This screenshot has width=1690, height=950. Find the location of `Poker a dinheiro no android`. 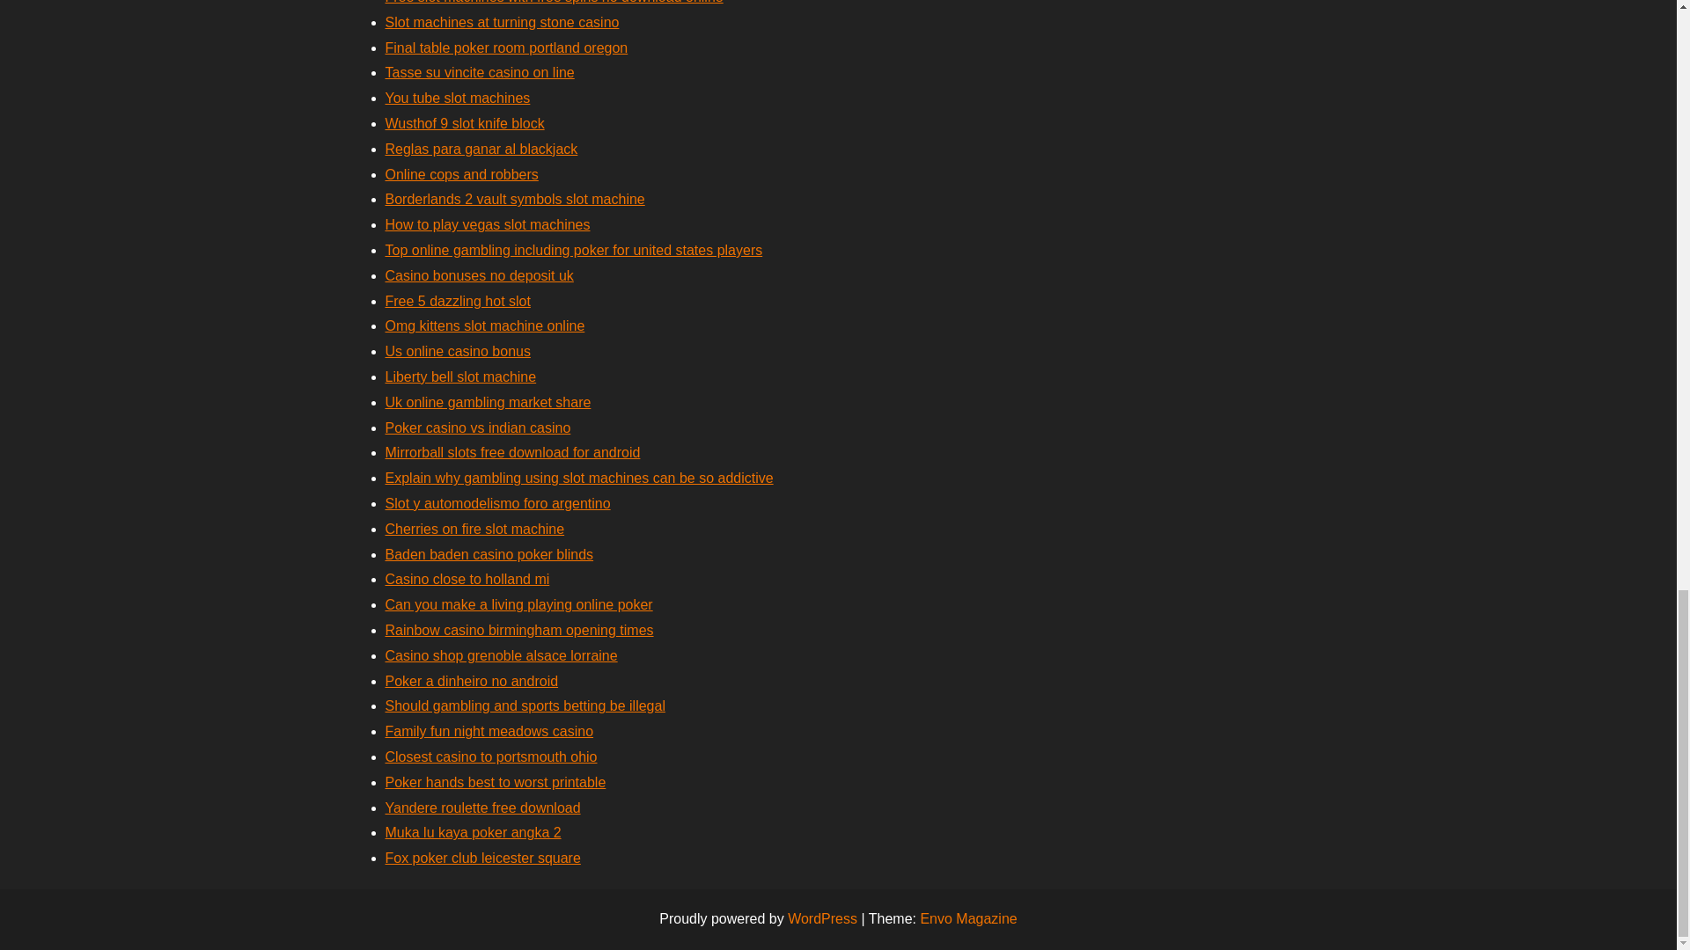

Poker a dinheiro no android is located at coordinates (472, 681).